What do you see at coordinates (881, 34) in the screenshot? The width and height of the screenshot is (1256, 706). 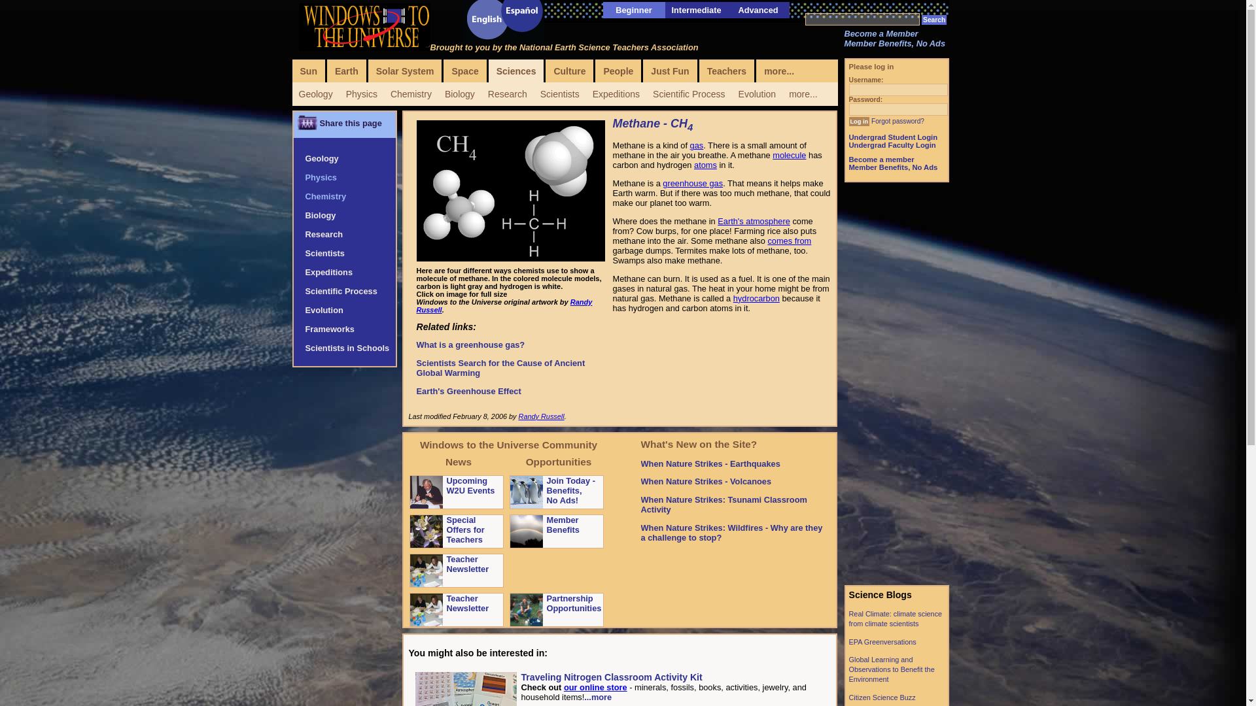 I see `Become a Member` at bounding box center [881, 34].